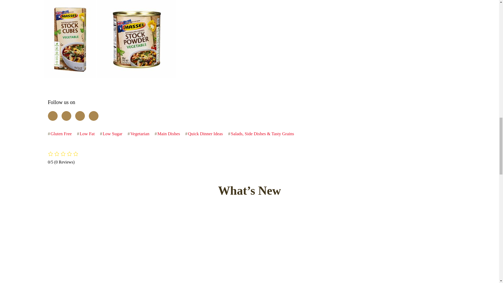 Image resolution: width=503 pixels, height=283 pixels. I want to click on Vegetarian, so click(140, 134).